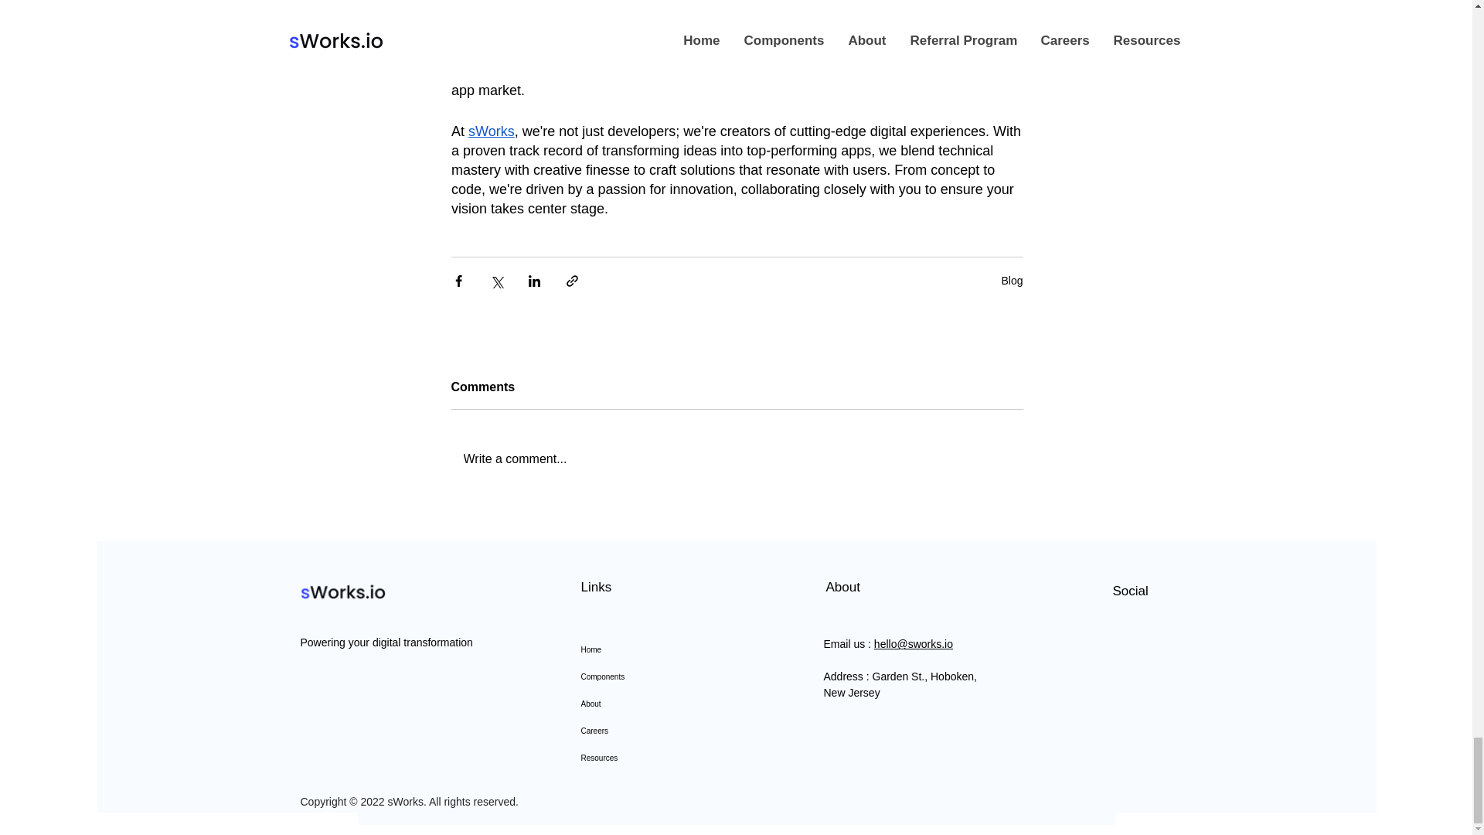  I want to click on sWorks, so click(492, 131).